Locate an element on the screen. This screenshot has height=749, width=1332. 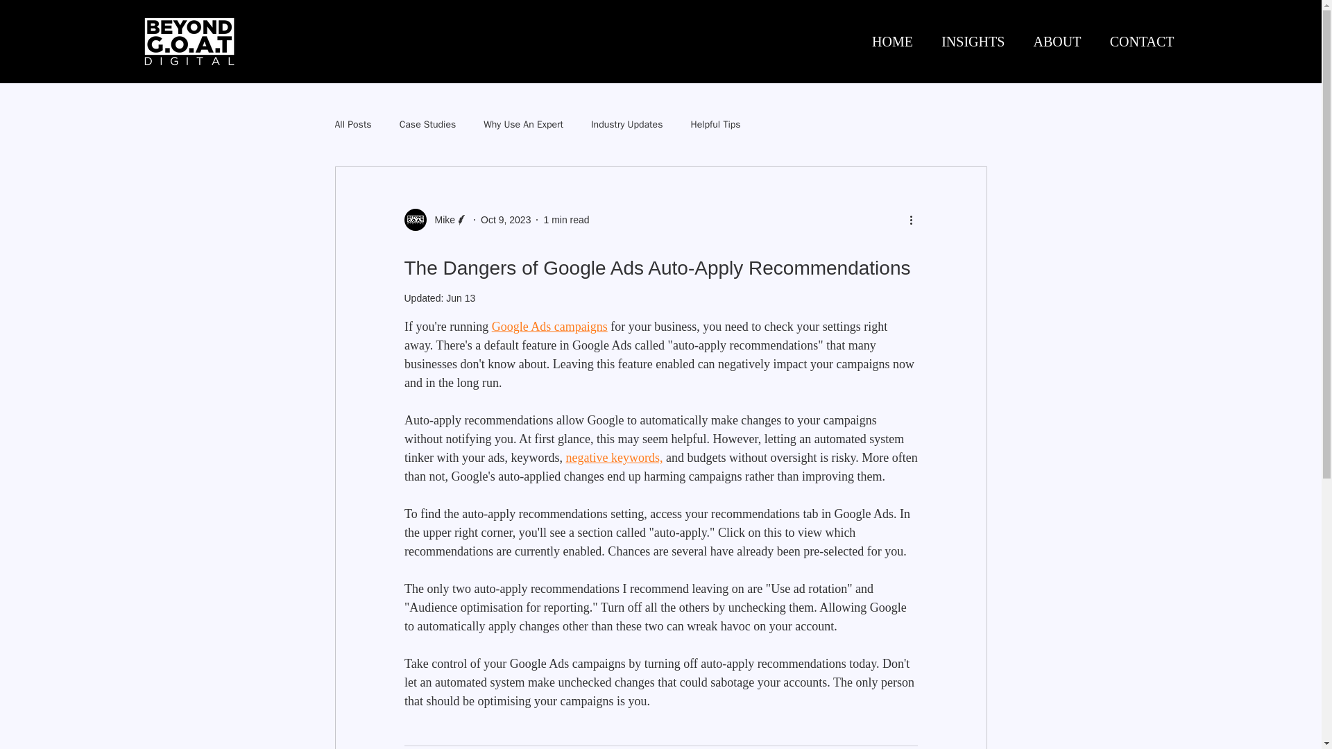
All Posts is located at coordinates (352, 125).